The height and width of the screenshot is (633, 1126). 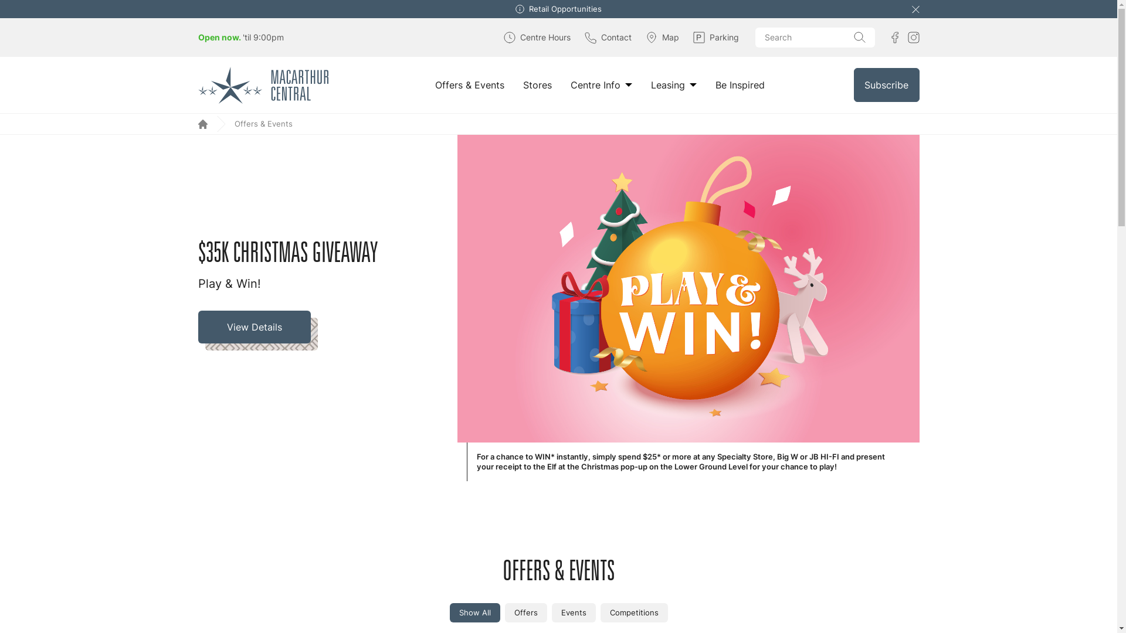 What do you see at coordinates (608, 38) in the screenshot?
I see `Contact` at bounding box center [608, 38].